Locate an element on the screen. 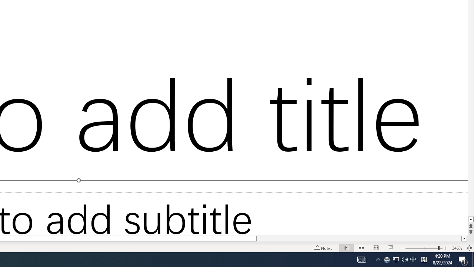 This screenshot has height=267, width=474. Zoom 346% is located at coordinates (457, 248).